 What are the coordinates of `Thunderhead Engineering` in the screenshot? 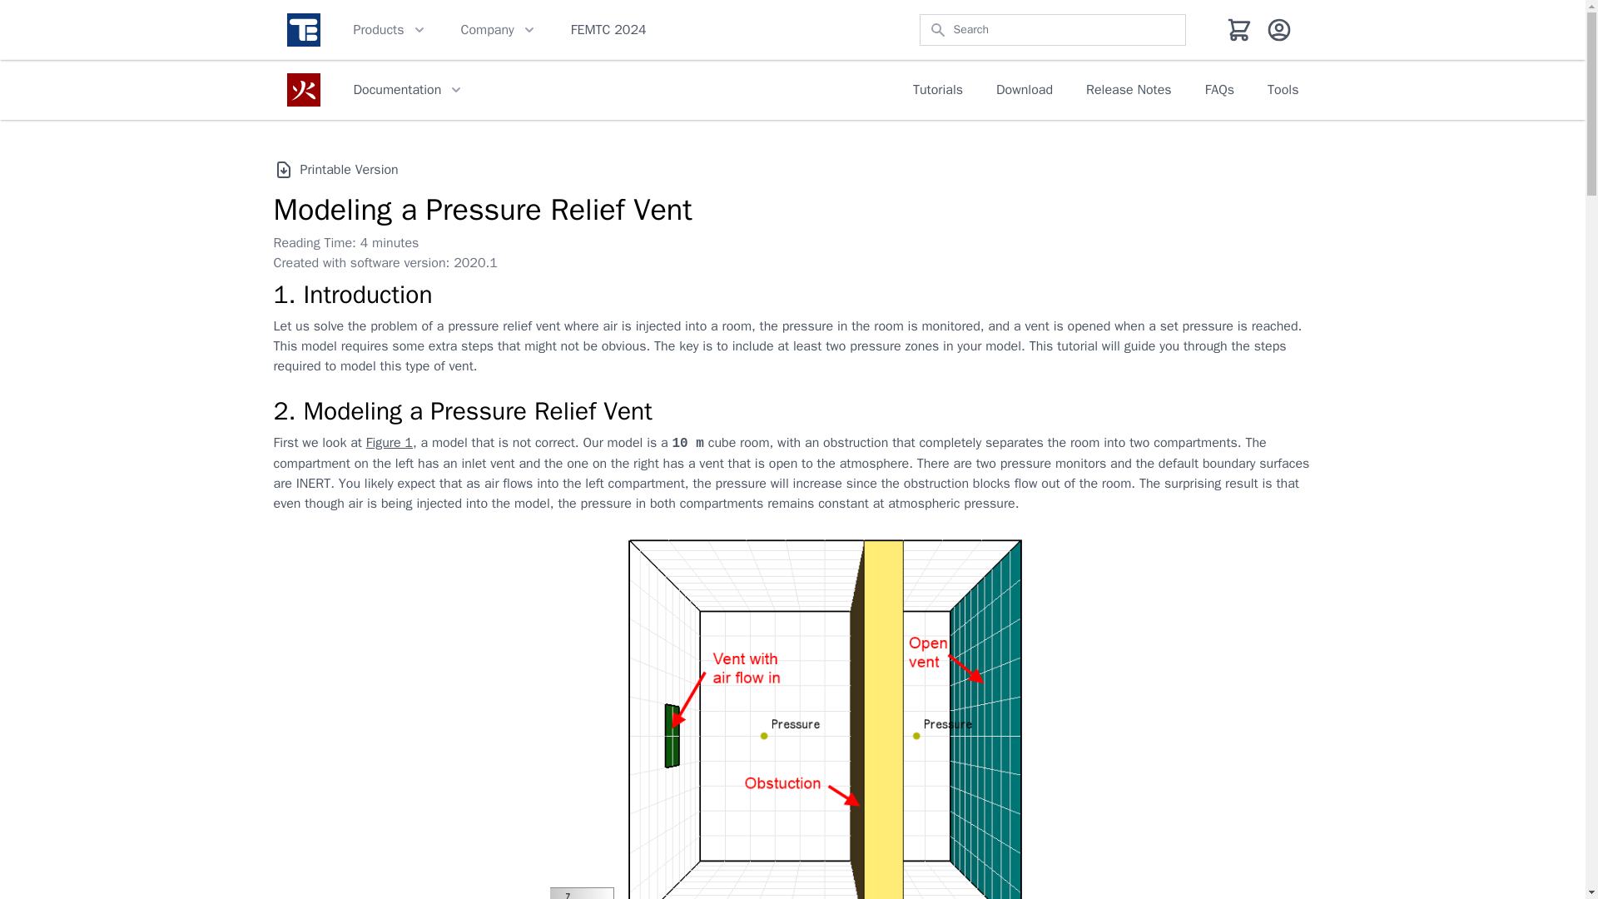 It's located at (303, 30).